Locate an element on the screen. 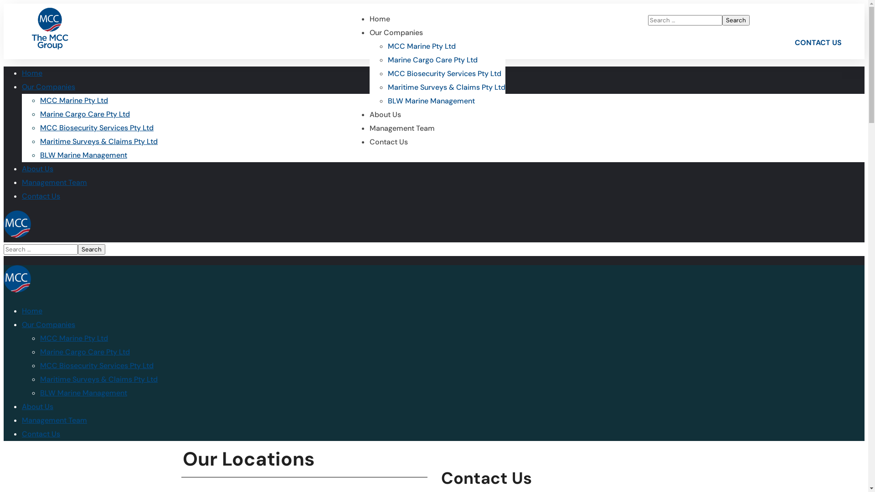  Marine Cargo Care Pty Ltd is located at coordinates (432, 60).